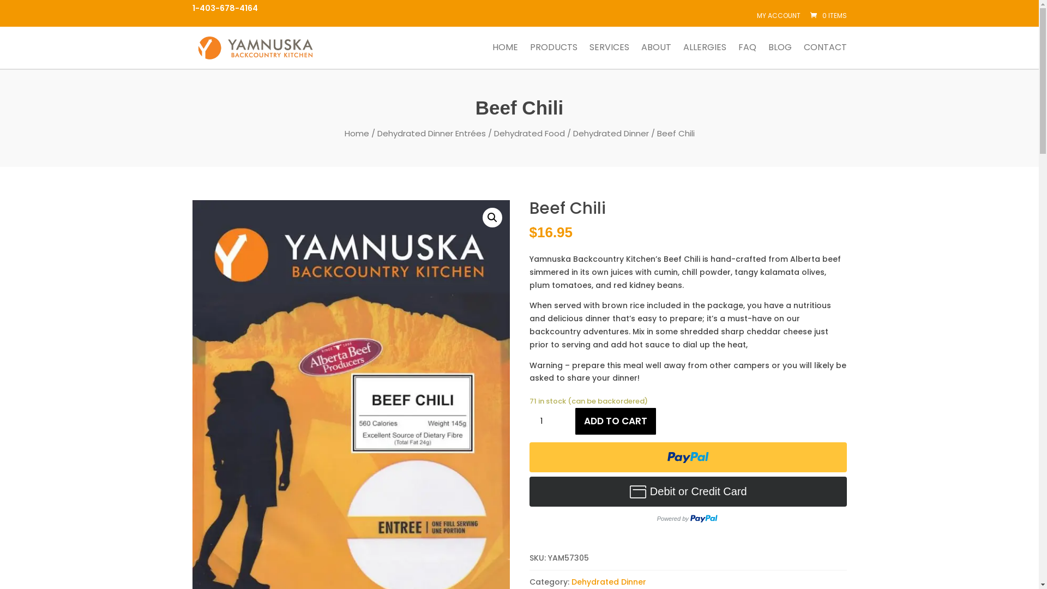 Image resolution: width=1047 pixels, height=589 pixels. I want to click on Home, so click(357, 133).